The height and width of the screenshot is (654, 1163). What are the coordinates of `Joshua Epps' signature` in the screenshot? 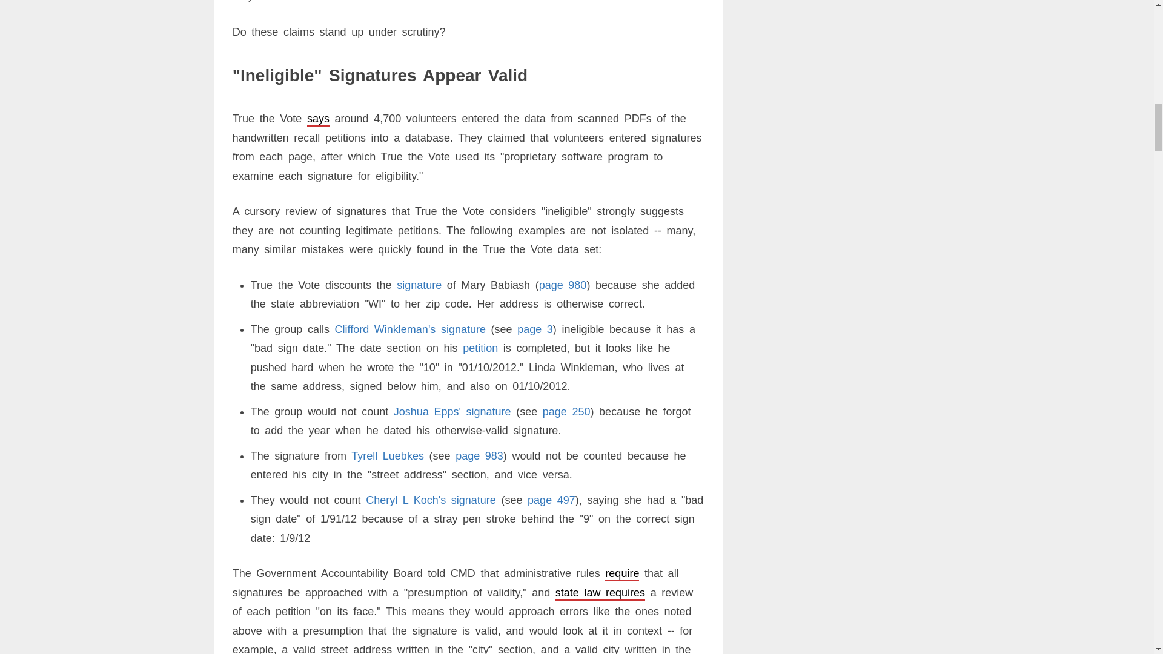 It's located at (452, 412).